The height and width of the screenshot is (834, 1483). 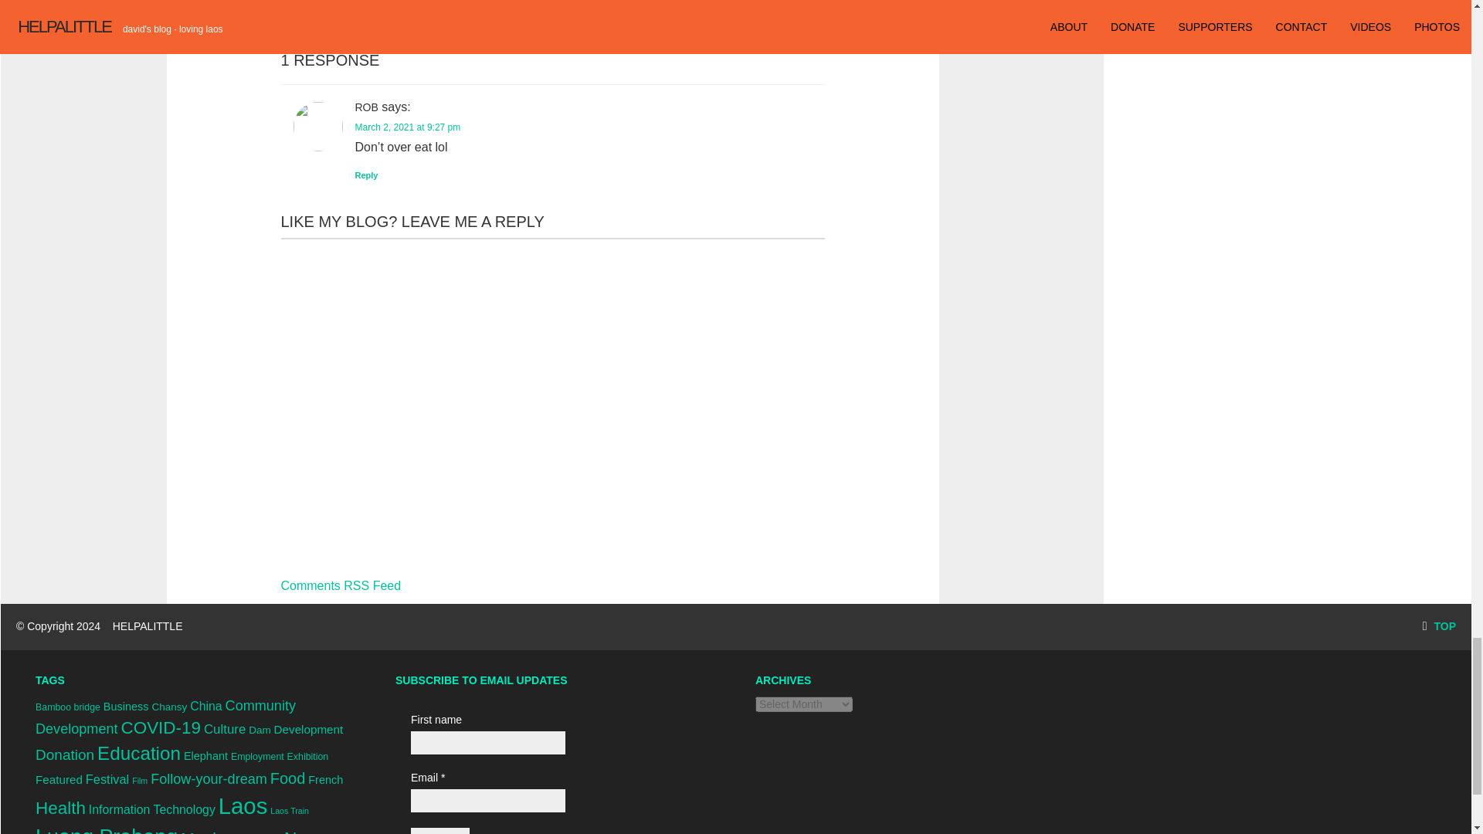 I want to click on March 2, 2021 at 9:27 pm, so click(x=408, y=127).